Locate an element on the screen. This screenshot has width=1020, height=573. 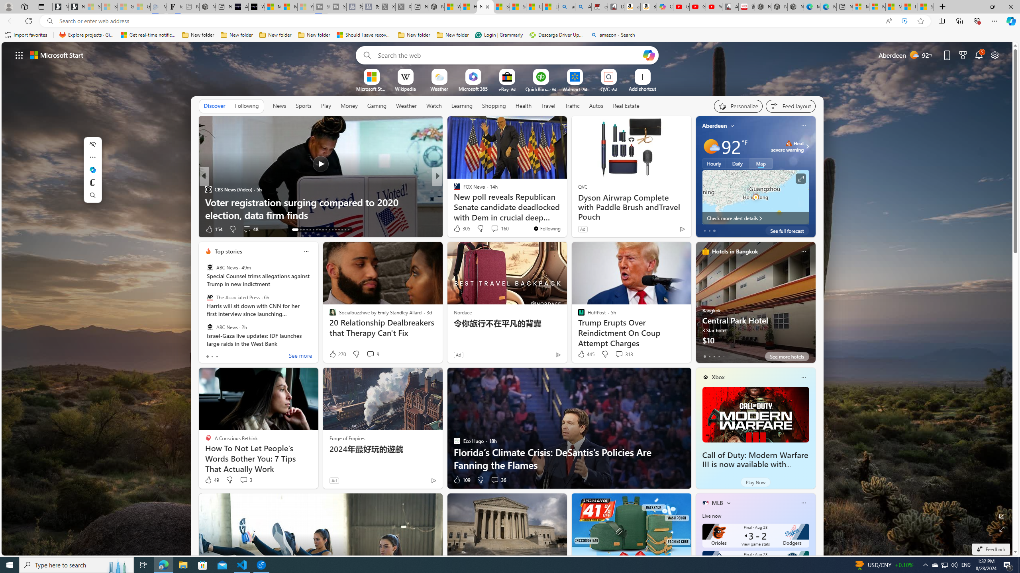
98 Like is located at coordinates (457, 229).